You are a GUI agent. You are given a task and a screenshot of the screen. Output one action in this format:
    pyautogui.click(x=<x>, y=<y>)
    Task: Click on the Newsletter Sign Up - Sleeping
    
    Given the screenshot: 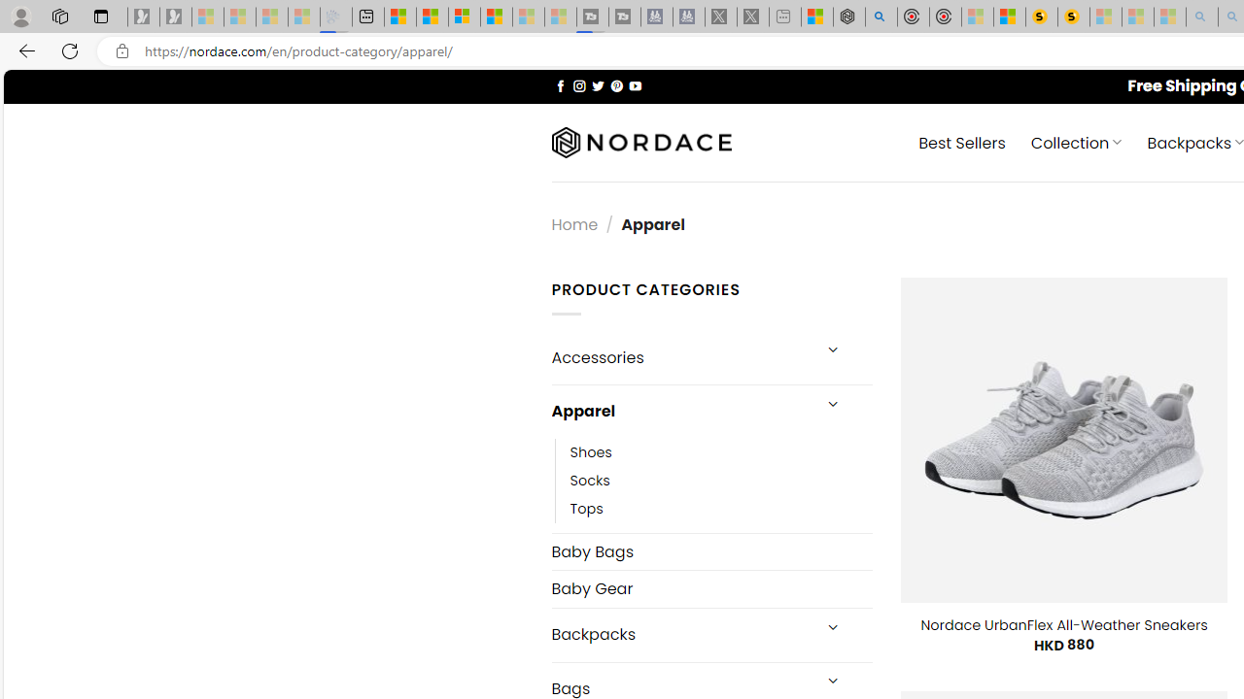 What is the action you would take?
    pyautogui.click(x=176, y=17)
    